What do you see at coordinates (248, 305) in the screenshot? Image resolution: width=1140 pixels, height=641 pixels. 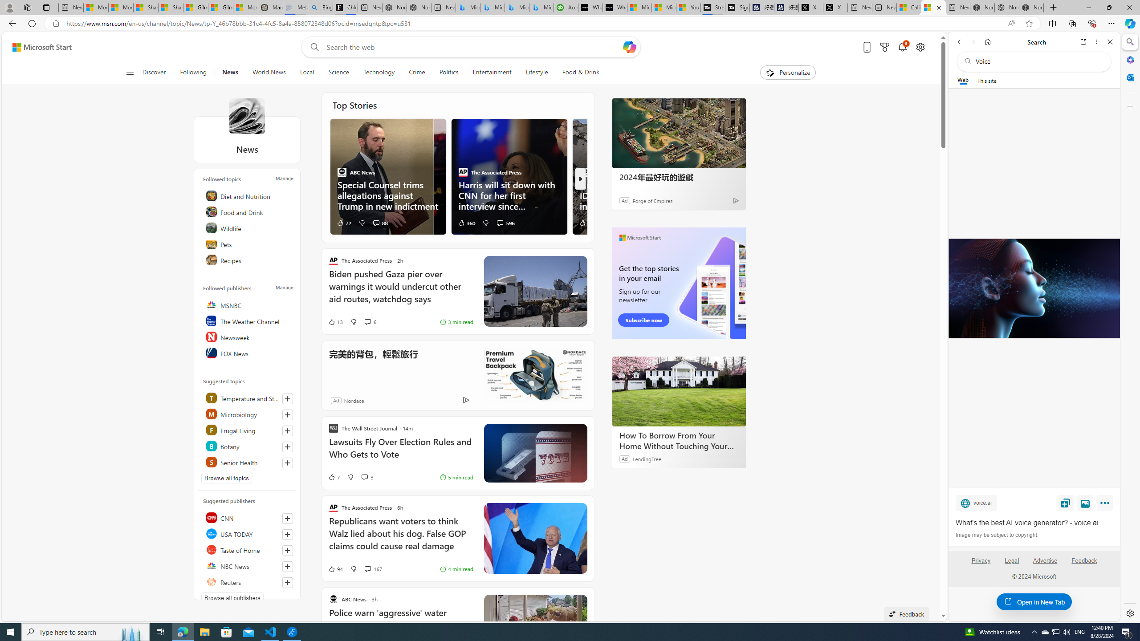 I see `MSNBC` at bounding box center [248, 305].